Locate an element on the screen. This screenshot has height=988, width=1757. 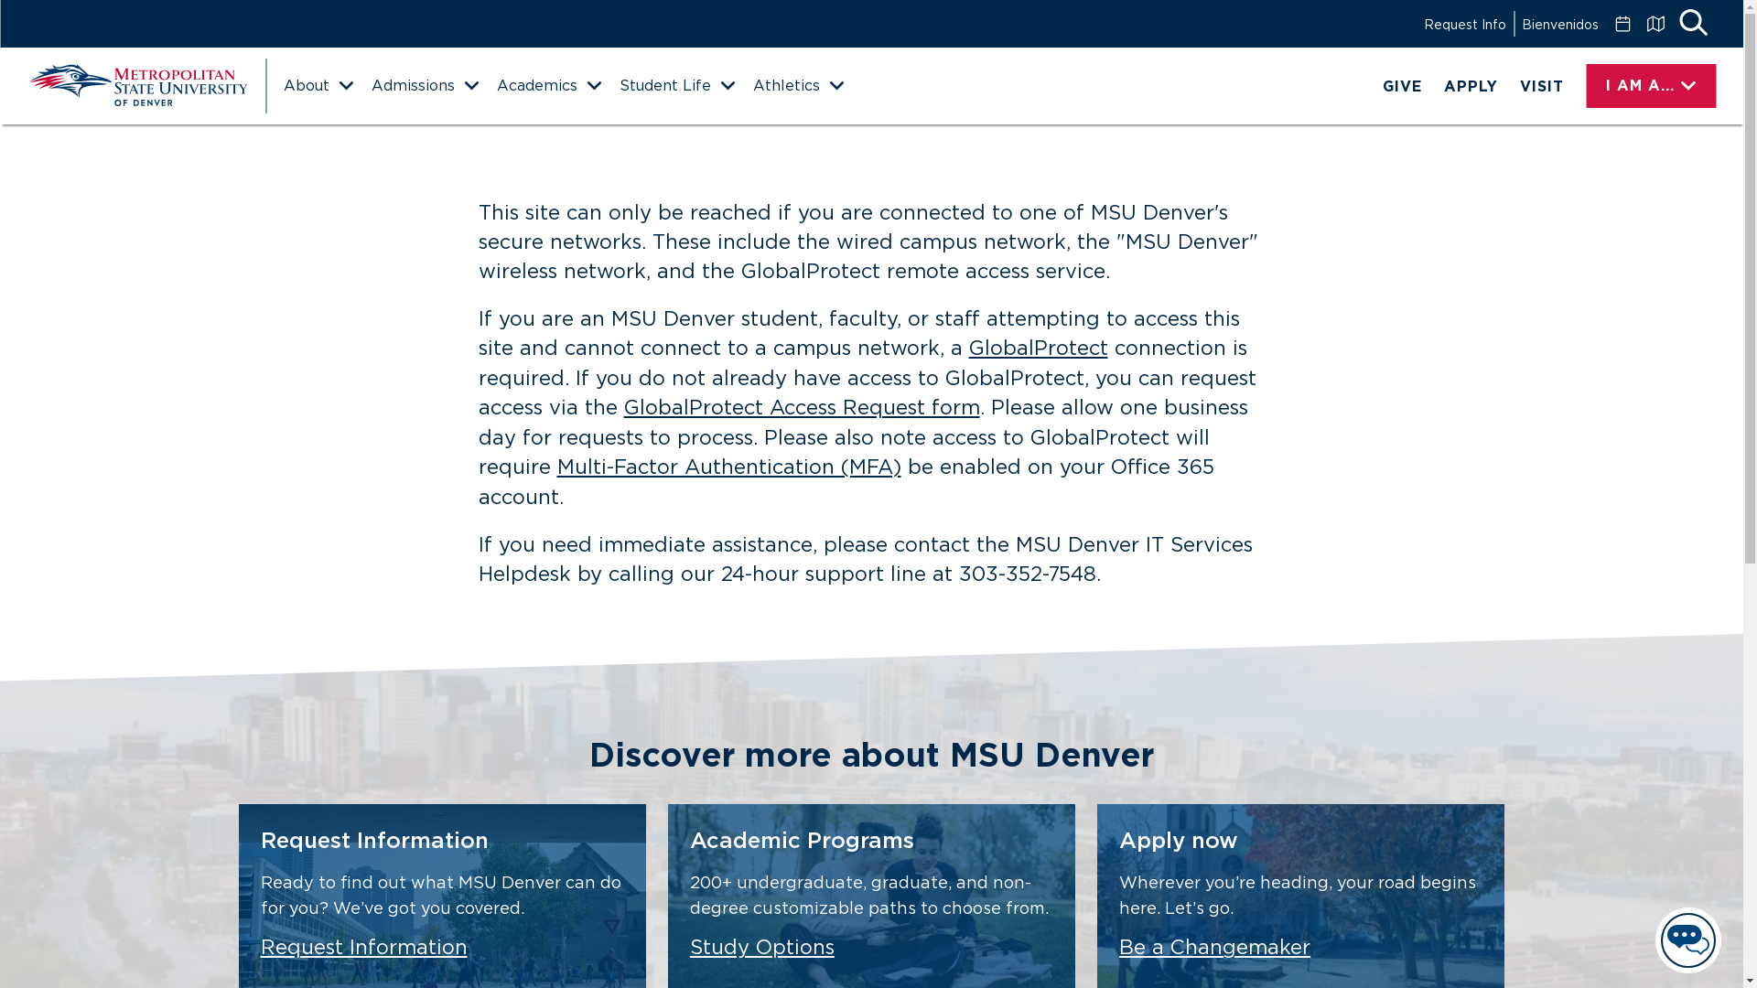
Request Info is located at coordinates (1464, 24).